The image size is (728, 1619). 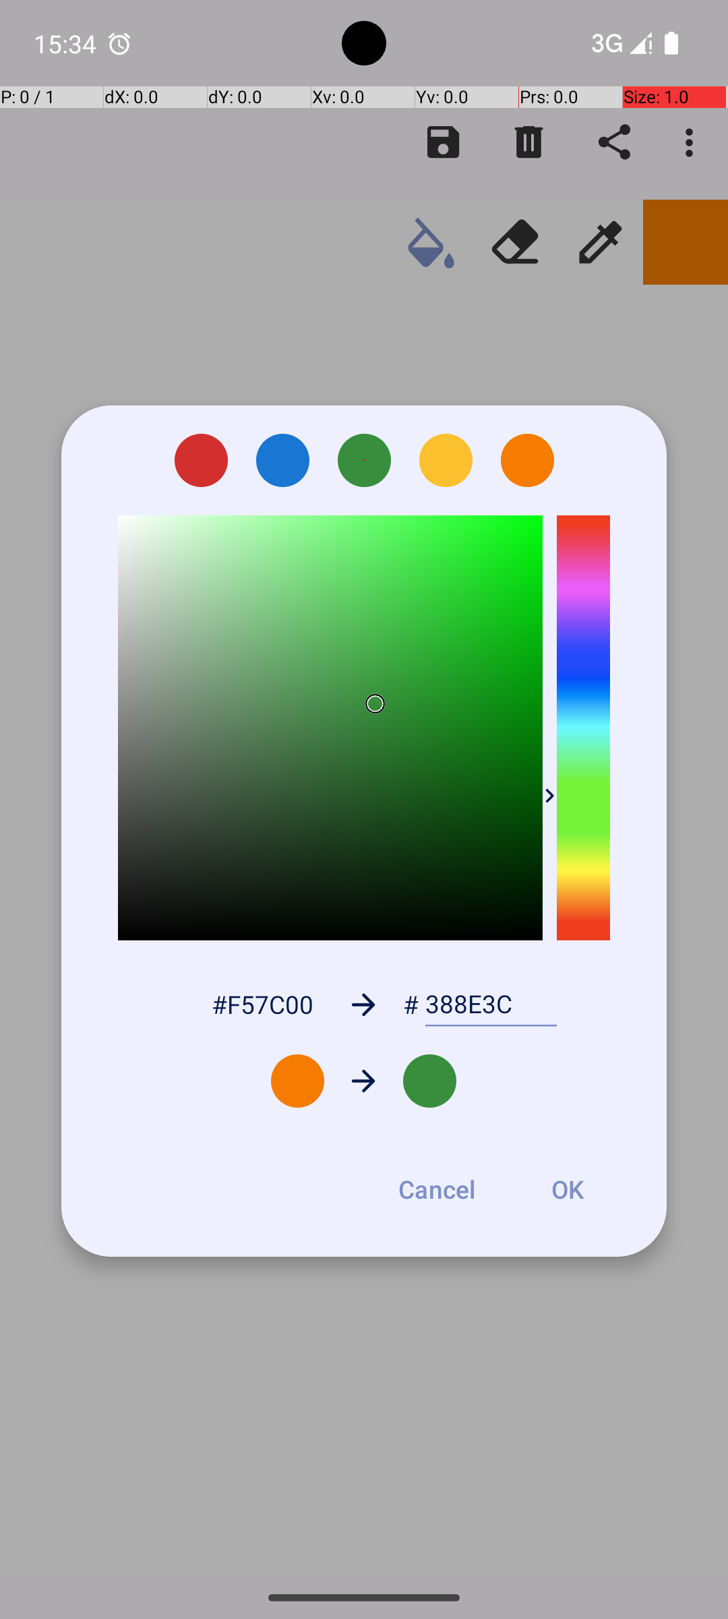 What do you see at coordinates (491, 1004) in the screenshot?
I see `388E3C` at bounding box center [491, 1004].